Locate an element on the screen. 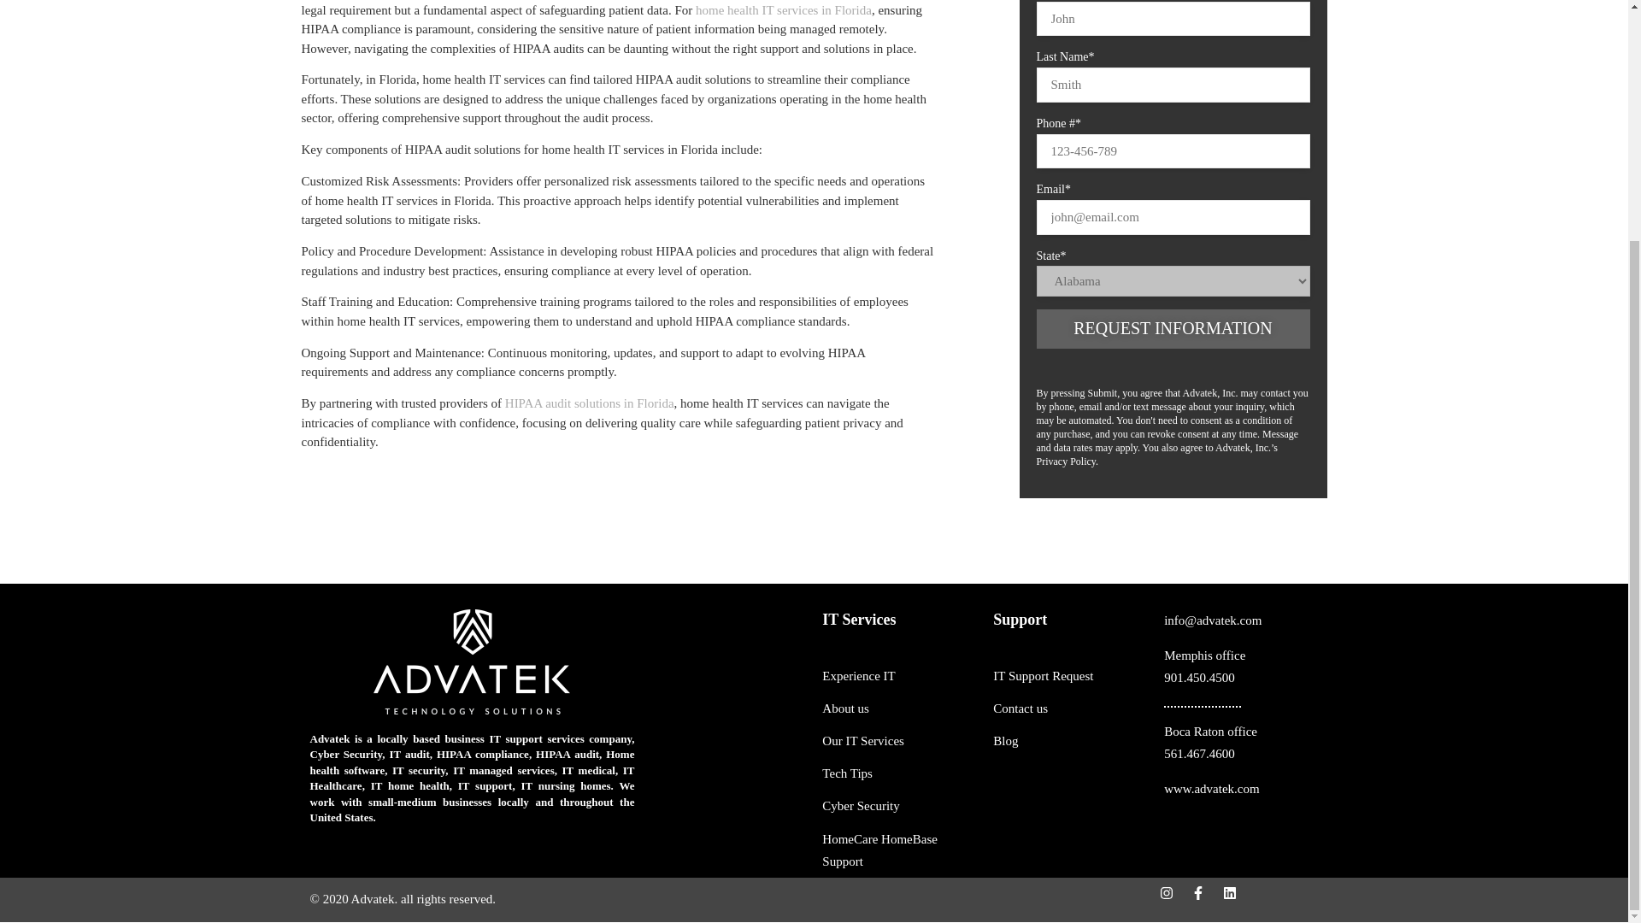 Image resolution: width=1641 pixels, height=923 pixels. IT Support Request is located at coordinates (899, 773).